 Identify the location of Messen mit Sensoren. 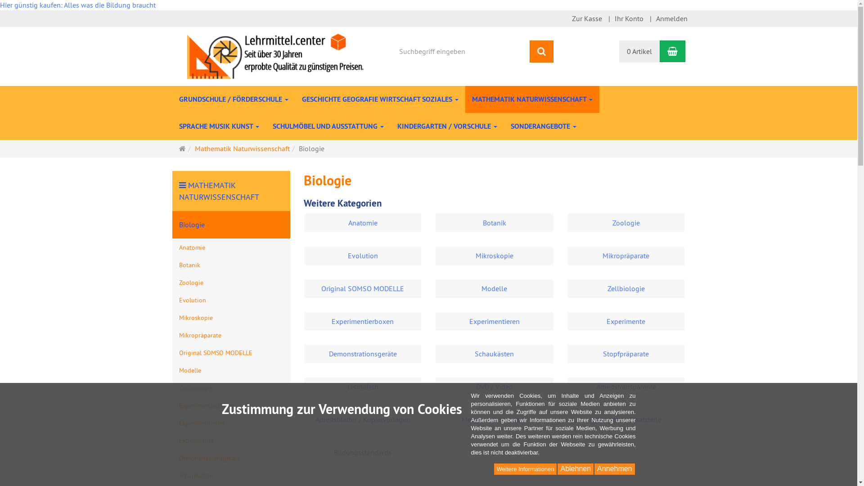
(494, 419).